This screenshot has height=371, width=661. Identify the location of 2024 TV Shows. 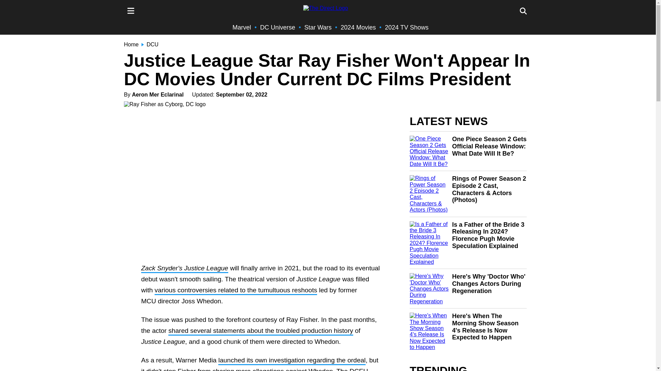
(406, 27).